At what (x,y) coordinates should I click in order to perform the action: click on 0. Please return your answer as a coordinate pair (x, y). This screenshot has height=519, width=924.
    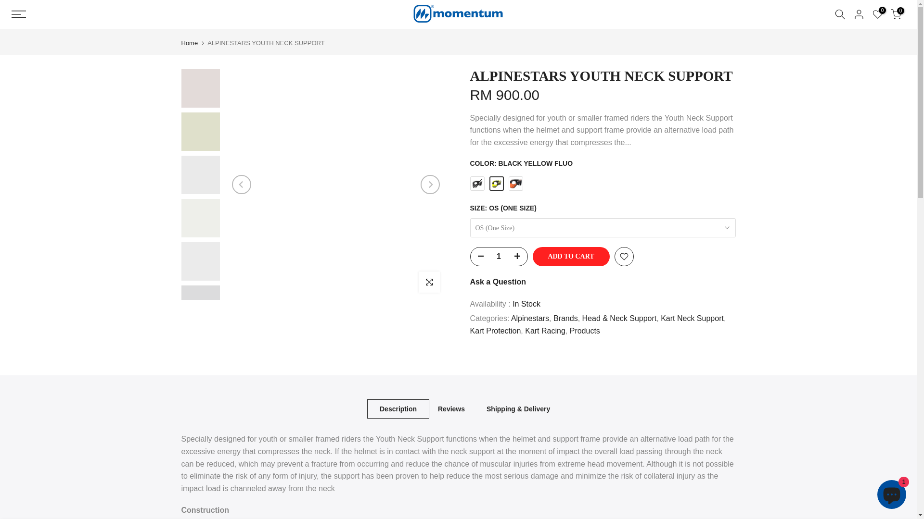
    Looking at the image, I should click on (878, 14).